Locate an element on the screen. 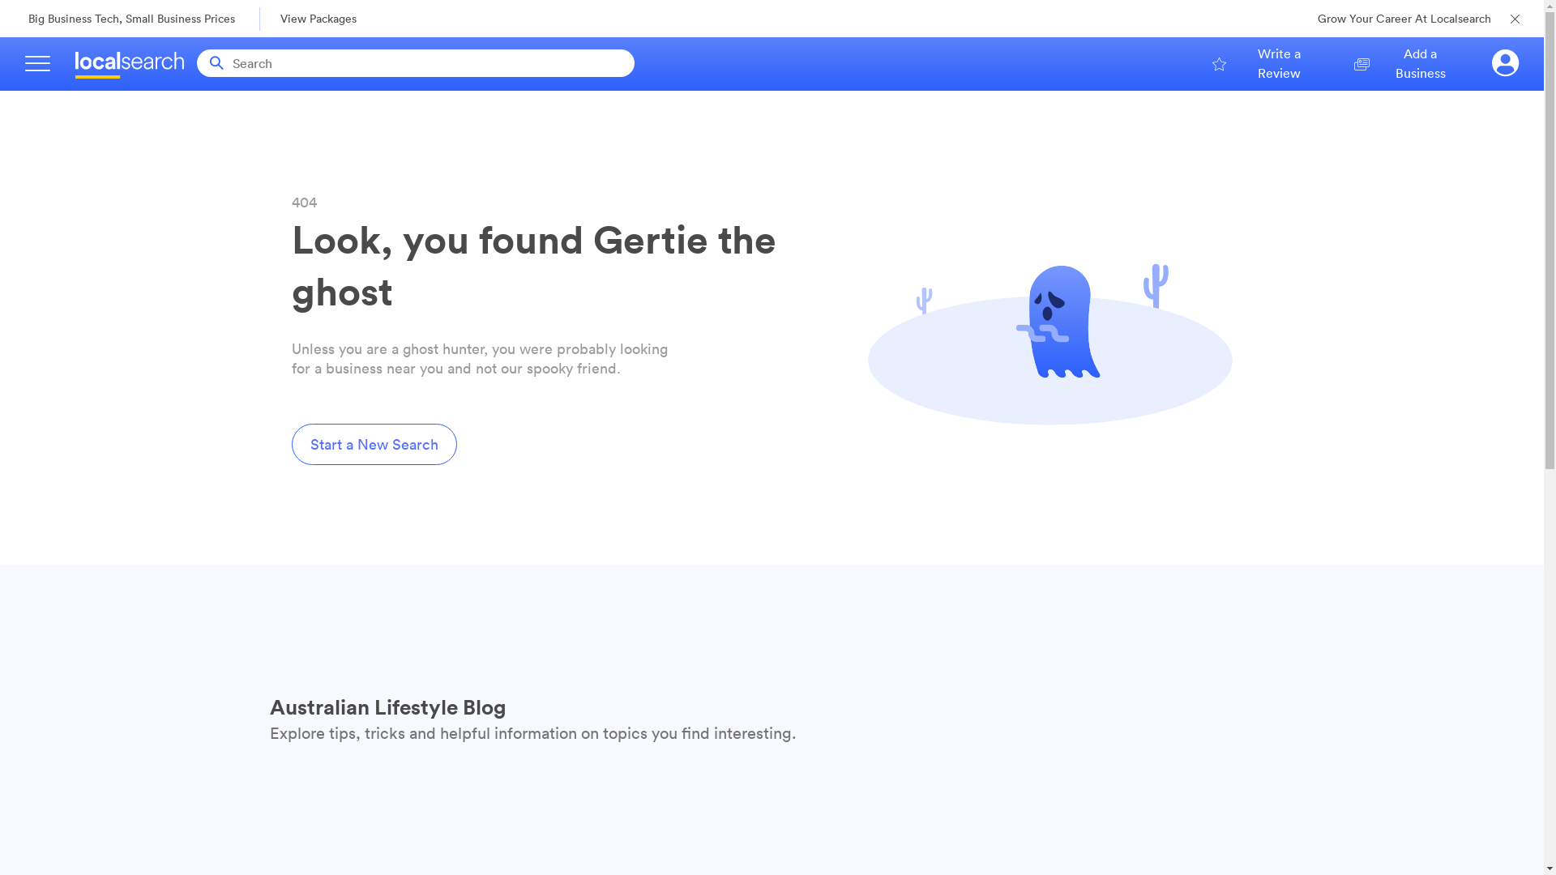 The image size is (1556, 875). Add a Business is located at coordinates (1408, 63).